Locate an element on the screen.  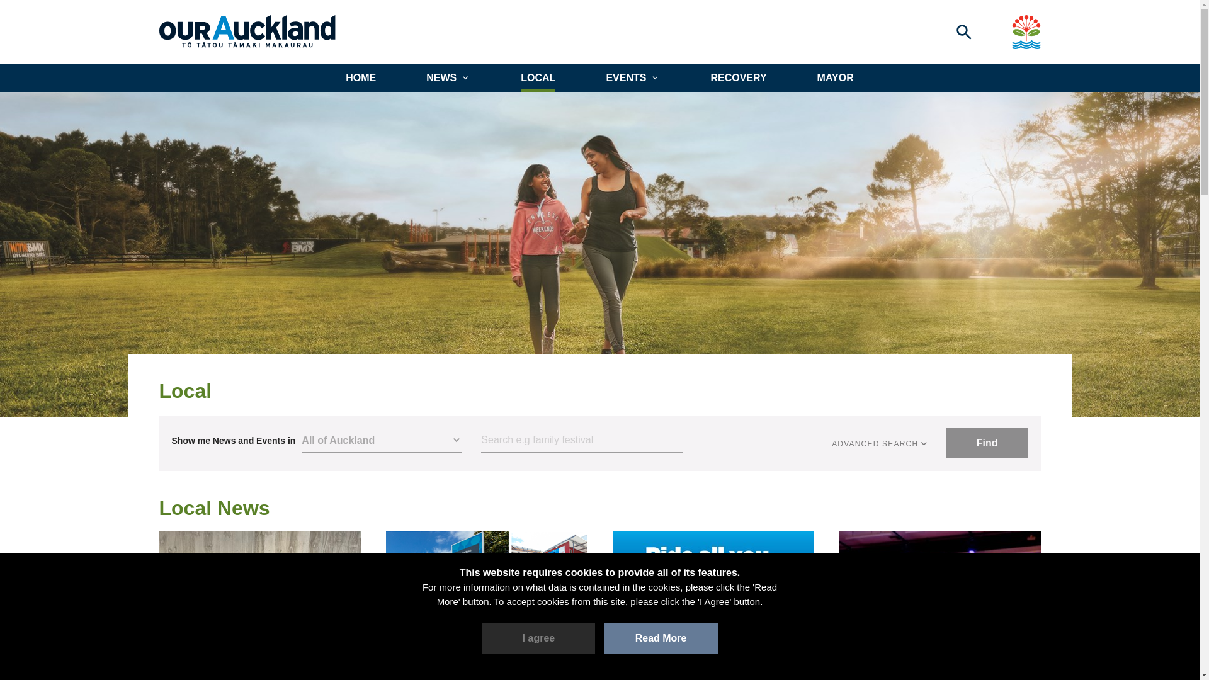
Search is located at coordinates (582, 441).